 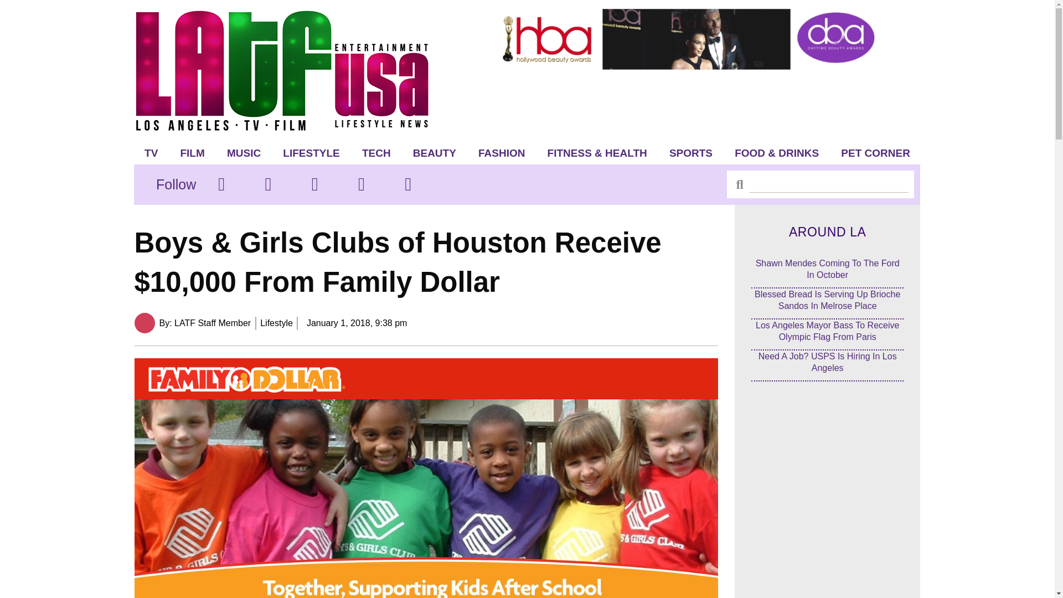 I want to click on BEAUTY, so click(x=434, y=153).